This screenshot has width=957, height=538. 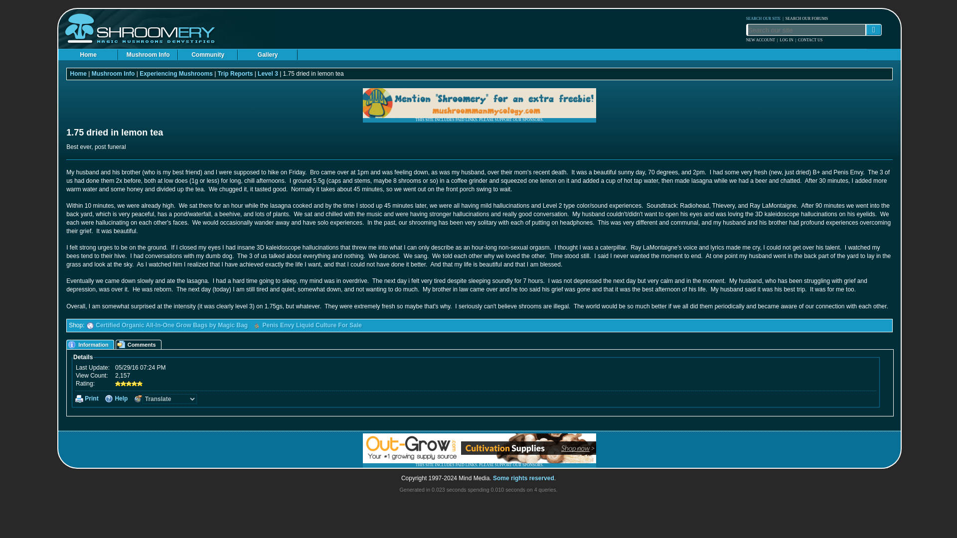 What do you see at coordinates (148, 55) in the screenshot?
I see `Mushroom Info` at bounding box center [148, 55].